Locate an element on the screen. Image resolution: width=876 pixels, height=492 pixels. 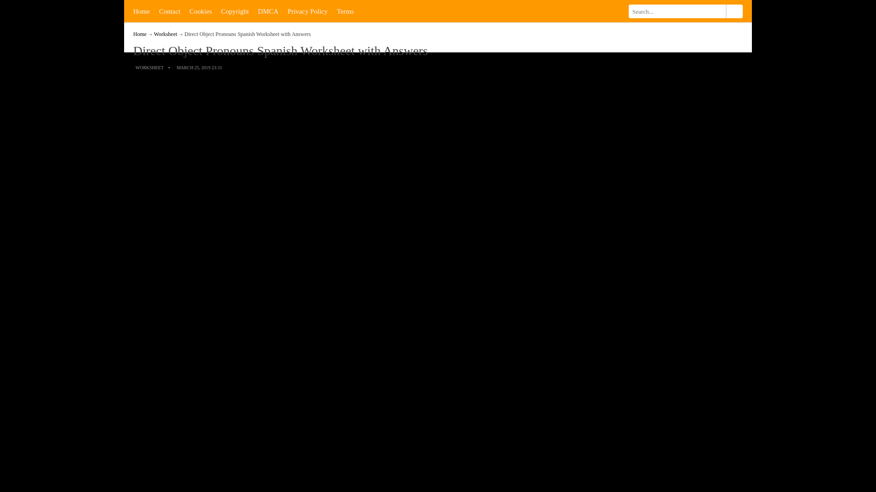
Search is located at coordinates (734, 11).